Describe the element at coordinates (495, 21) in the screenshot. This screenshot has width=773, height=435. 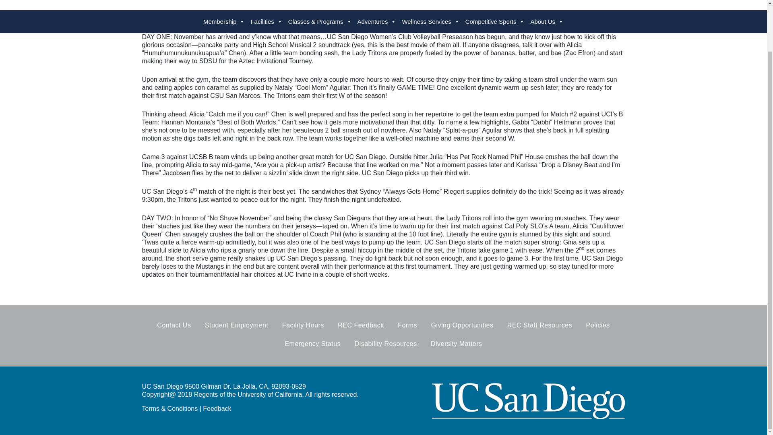
I see `Competitive Sports` at that location.